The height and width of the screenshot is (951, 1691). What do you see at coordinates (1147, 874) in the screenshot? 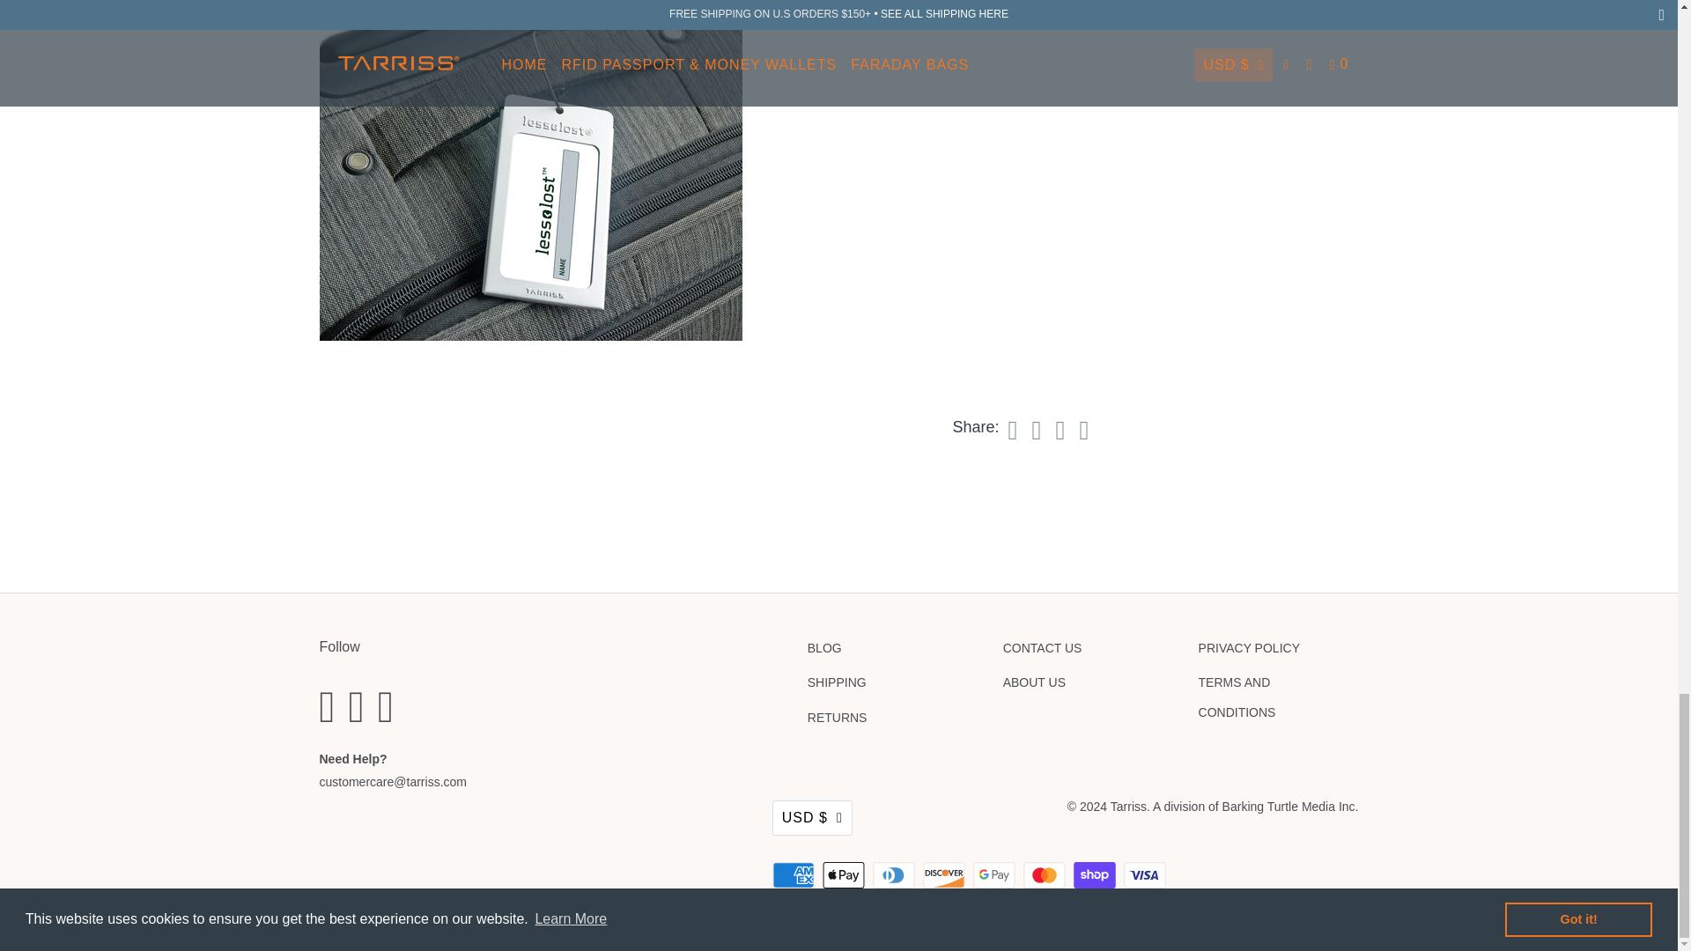
I see `Visa` at bounding box center [1147, 874].